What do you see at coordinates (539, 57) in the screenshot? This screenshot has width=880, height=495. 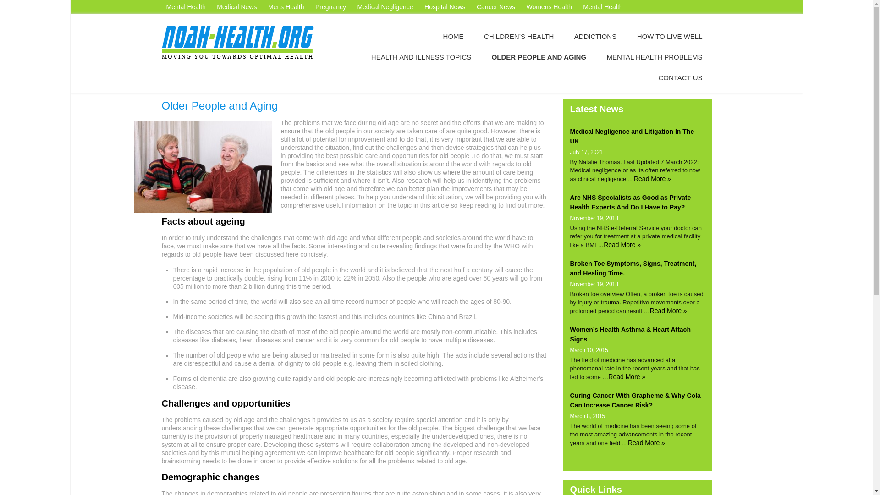 I see `OLDER PEOPLE AND AGING` at bounding box center [539, 57].